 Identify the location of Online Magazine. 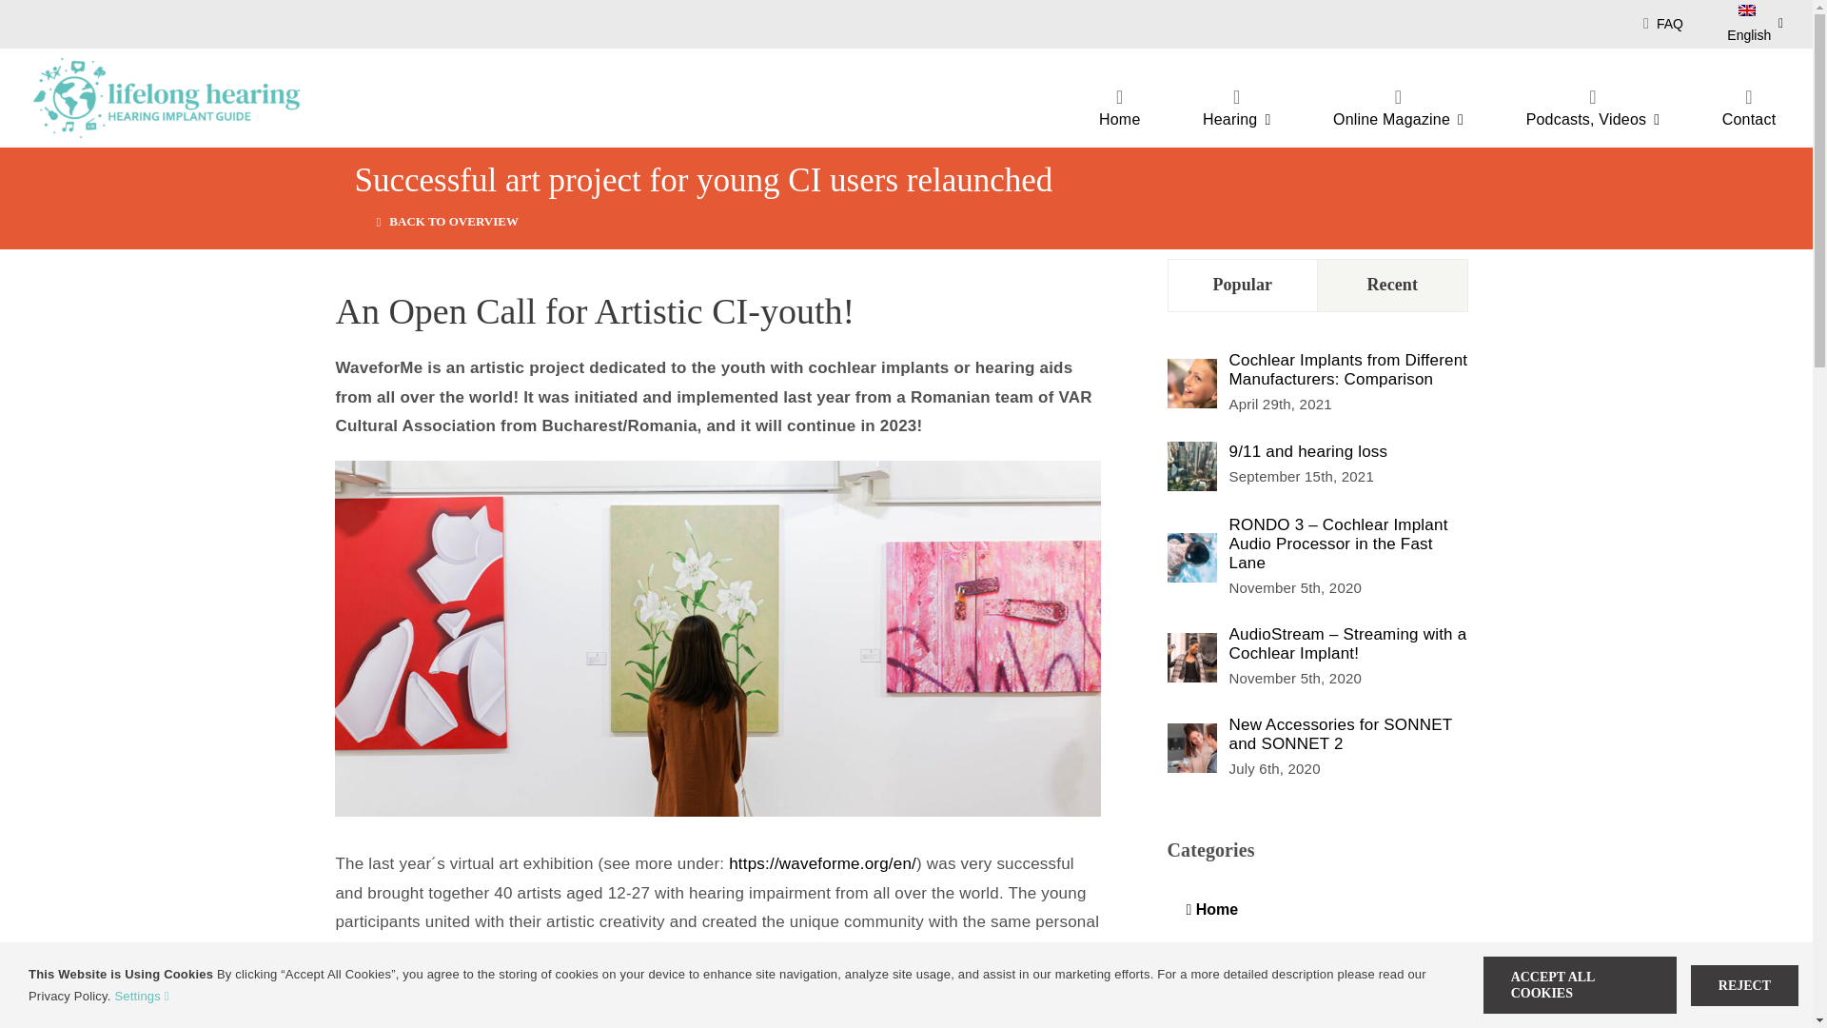
(1398, 110).